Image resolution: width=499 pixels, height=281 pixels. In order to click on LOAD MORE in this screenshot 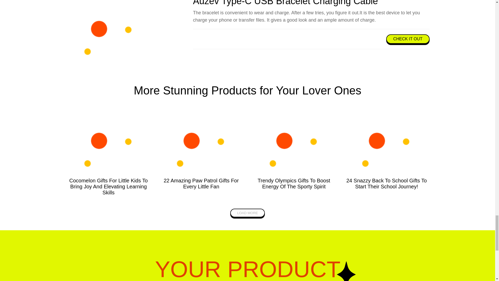, I will do `click(247, 213)`.